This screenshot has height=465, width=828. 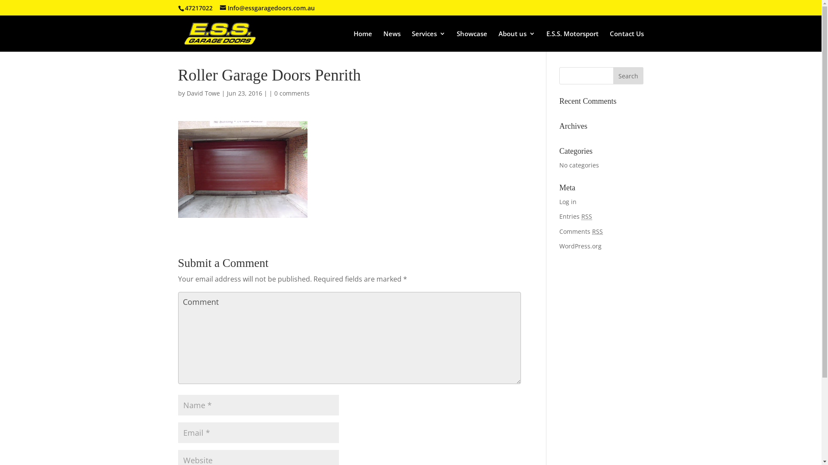 What do you see at coordinates (581, 232) in the screenshot?
I see `Comments RSS` at bounding box center [581, 232].